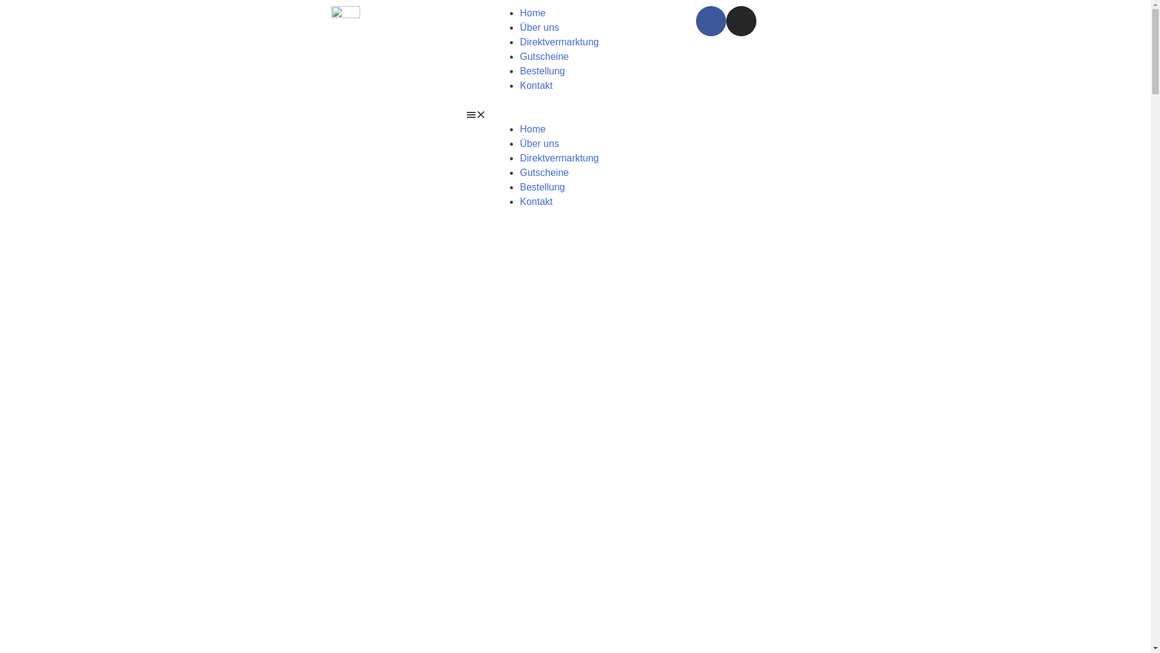 Image resolution: width=1160 pixels, height=653 pixels. What do you see at coordinates (536, 202) in the screenshot?
I see `Kontakt` at bounding box center [536, 202].